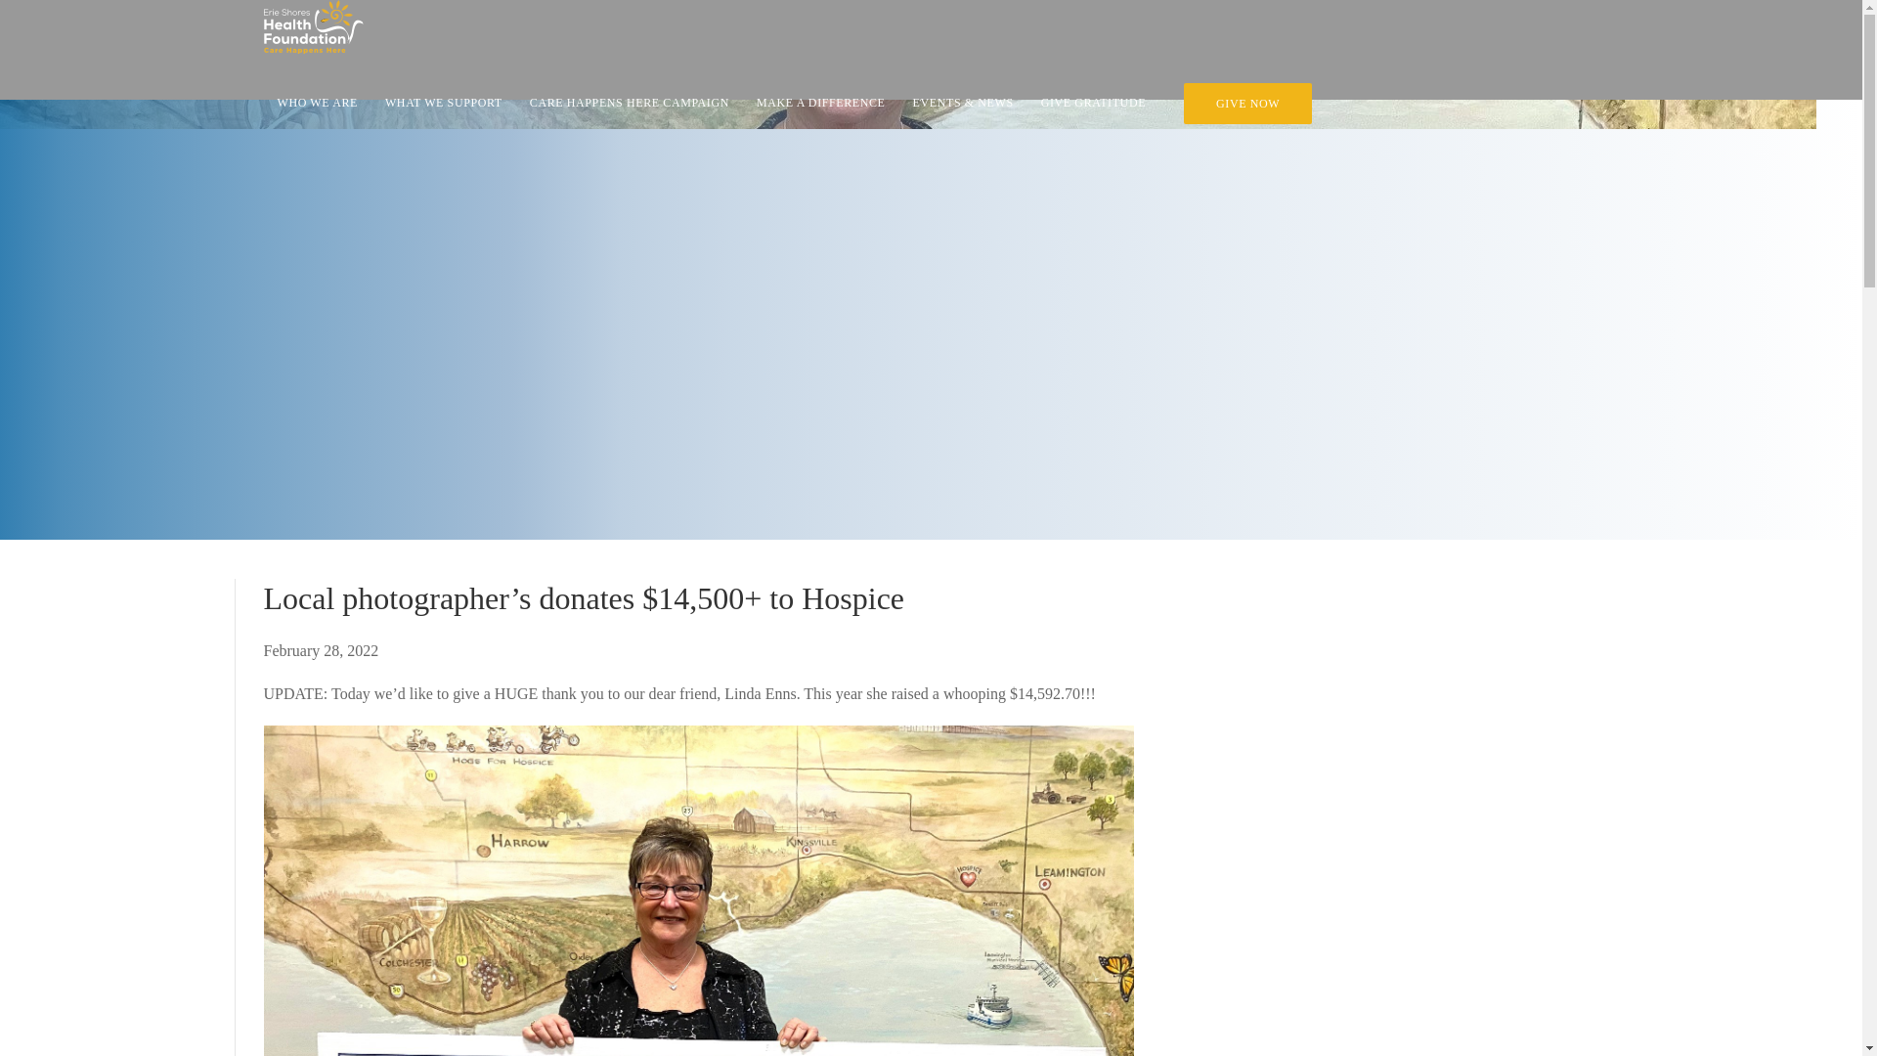  What do you see at coordinates (821, 103) in the screenshot?
I see `MAKE A DIFFERENCE` at bounding box center [821, 103].